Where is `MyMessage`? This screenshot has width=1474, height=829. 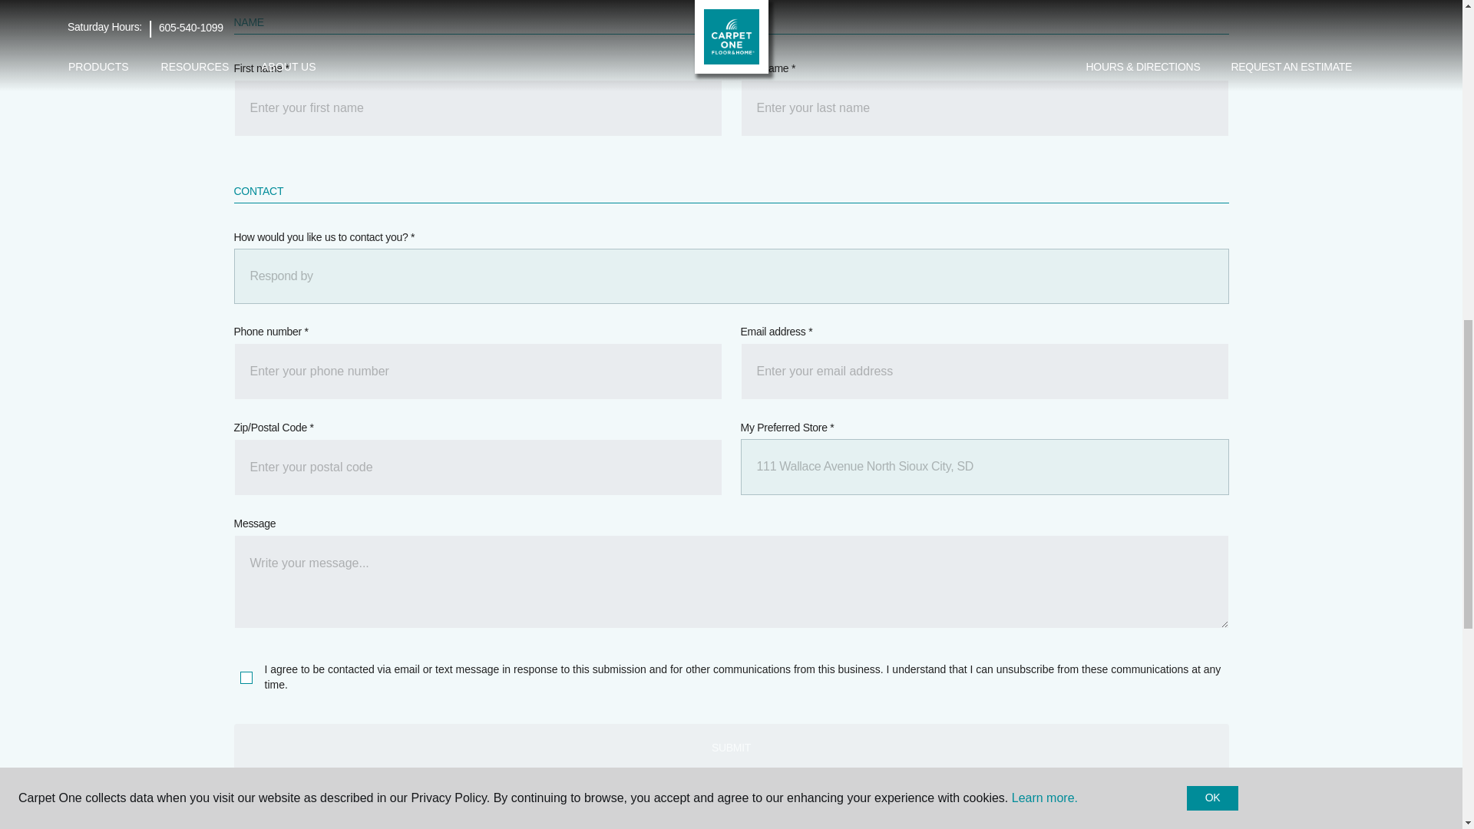 MyMessage is located at coordinates (730, 581).